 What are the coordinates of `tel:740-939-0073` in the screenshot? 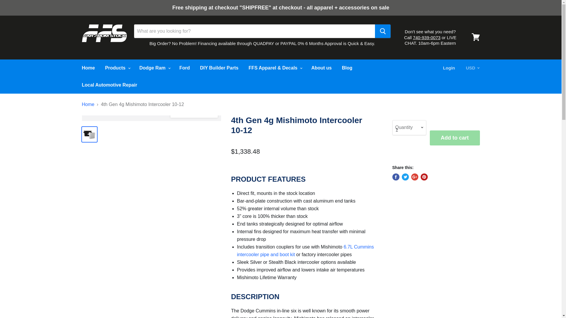 It's located at (427, 37).